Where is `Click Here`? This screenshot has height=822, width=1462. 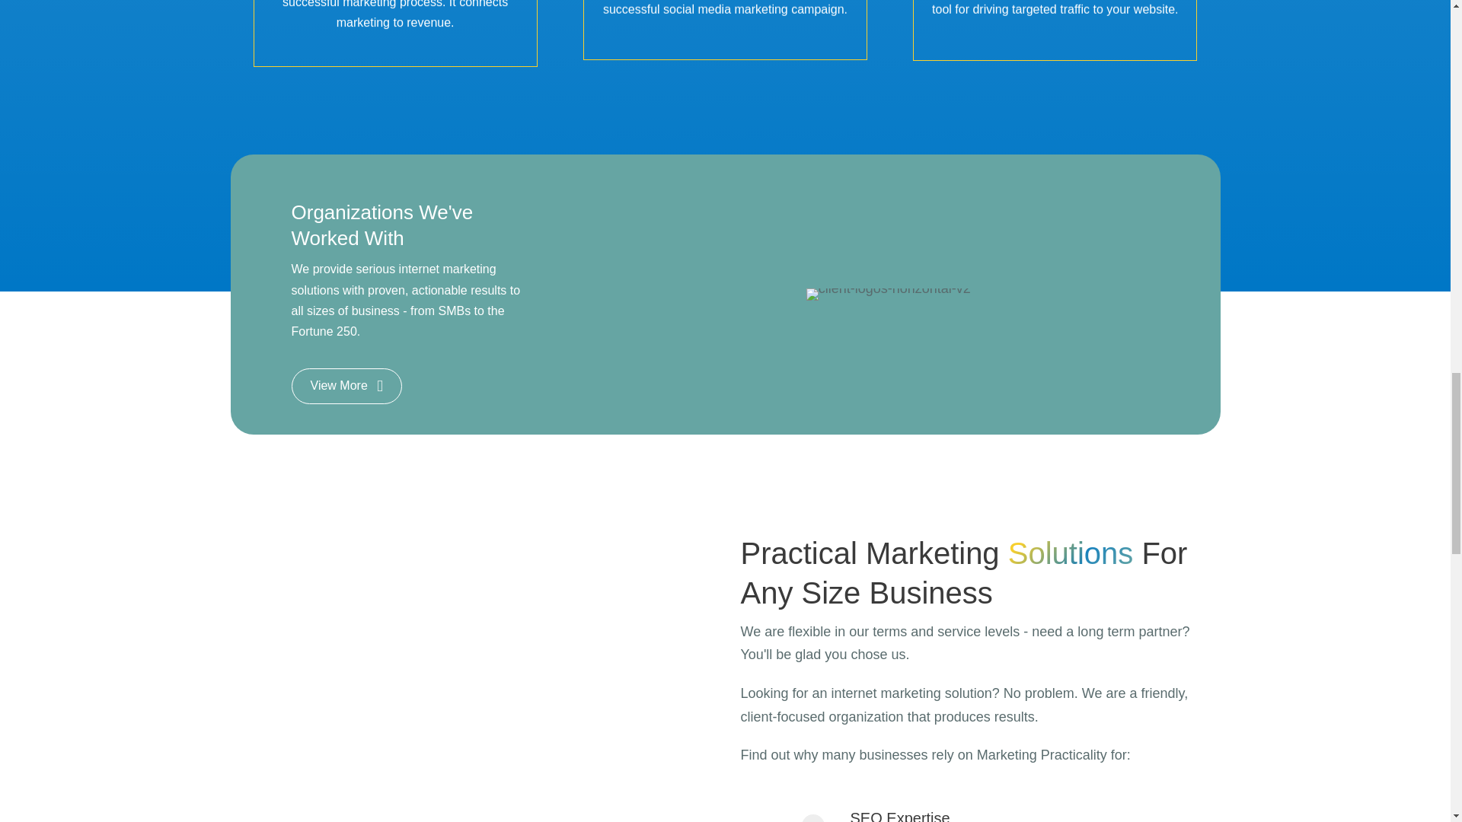 Click Here is located at coordinates (726, 24).